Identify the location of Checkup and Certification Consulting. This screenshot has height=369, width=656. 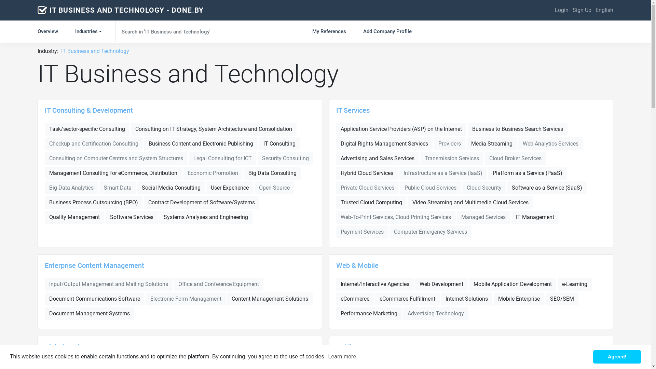
(94, 144).